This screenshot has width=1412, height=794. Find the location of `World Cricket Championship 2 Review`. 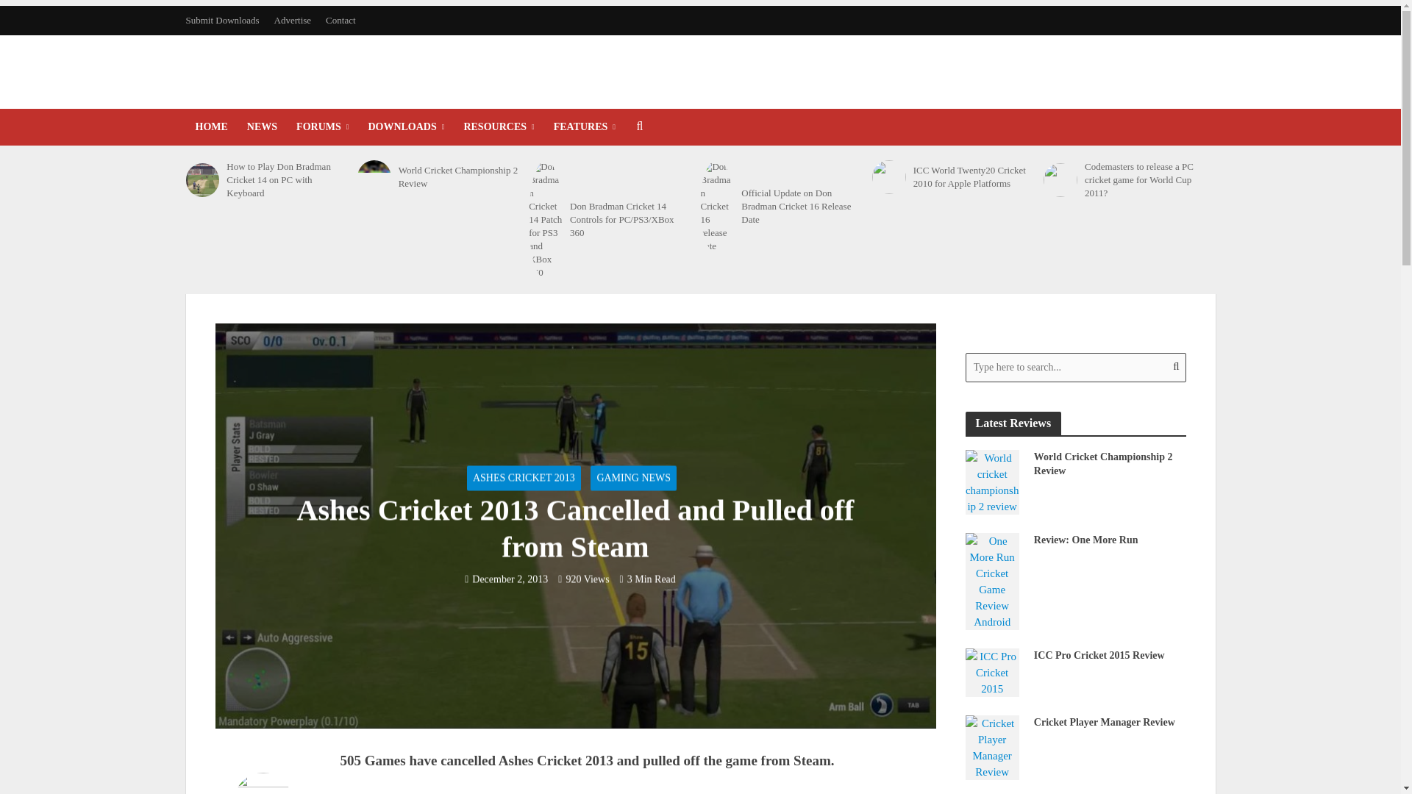

World Cricket Championship 2 Review is located at coordinates (459, 176).